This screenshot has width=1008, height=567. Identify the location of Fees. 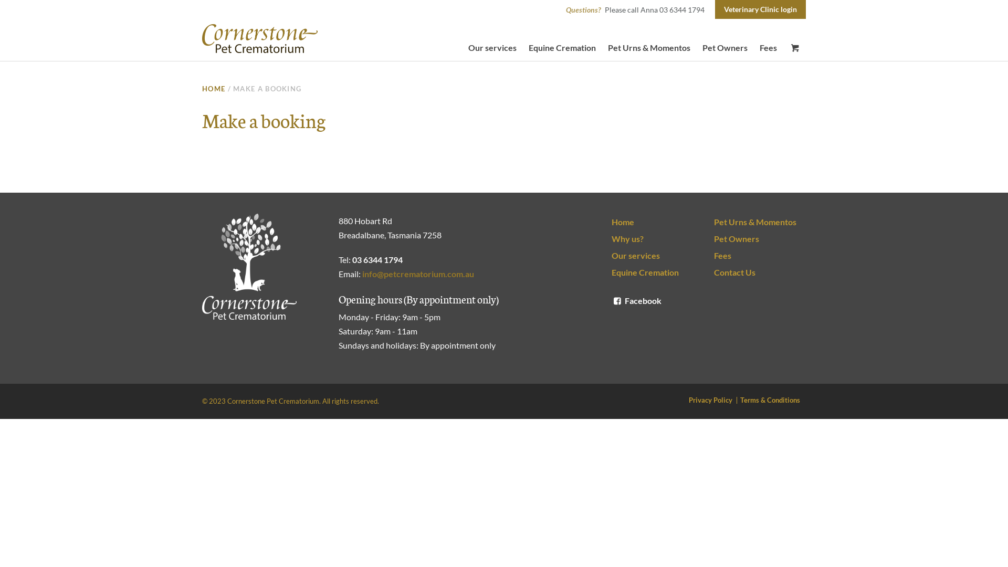
(769, 48).